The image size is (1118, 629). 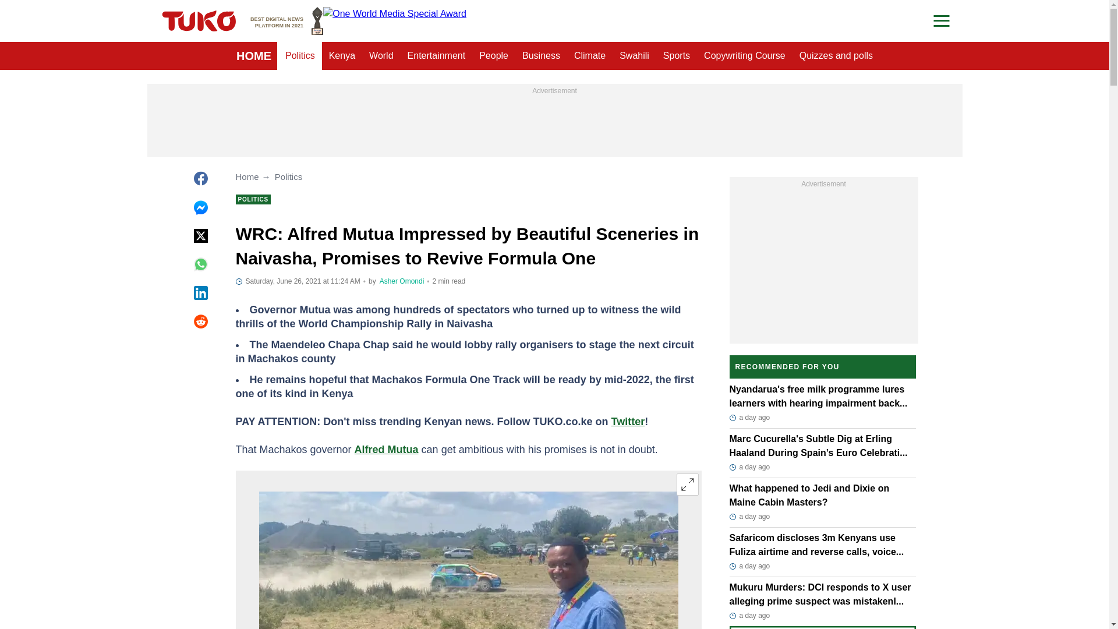 I want to click on Expand image, so click(x=494, y=56).